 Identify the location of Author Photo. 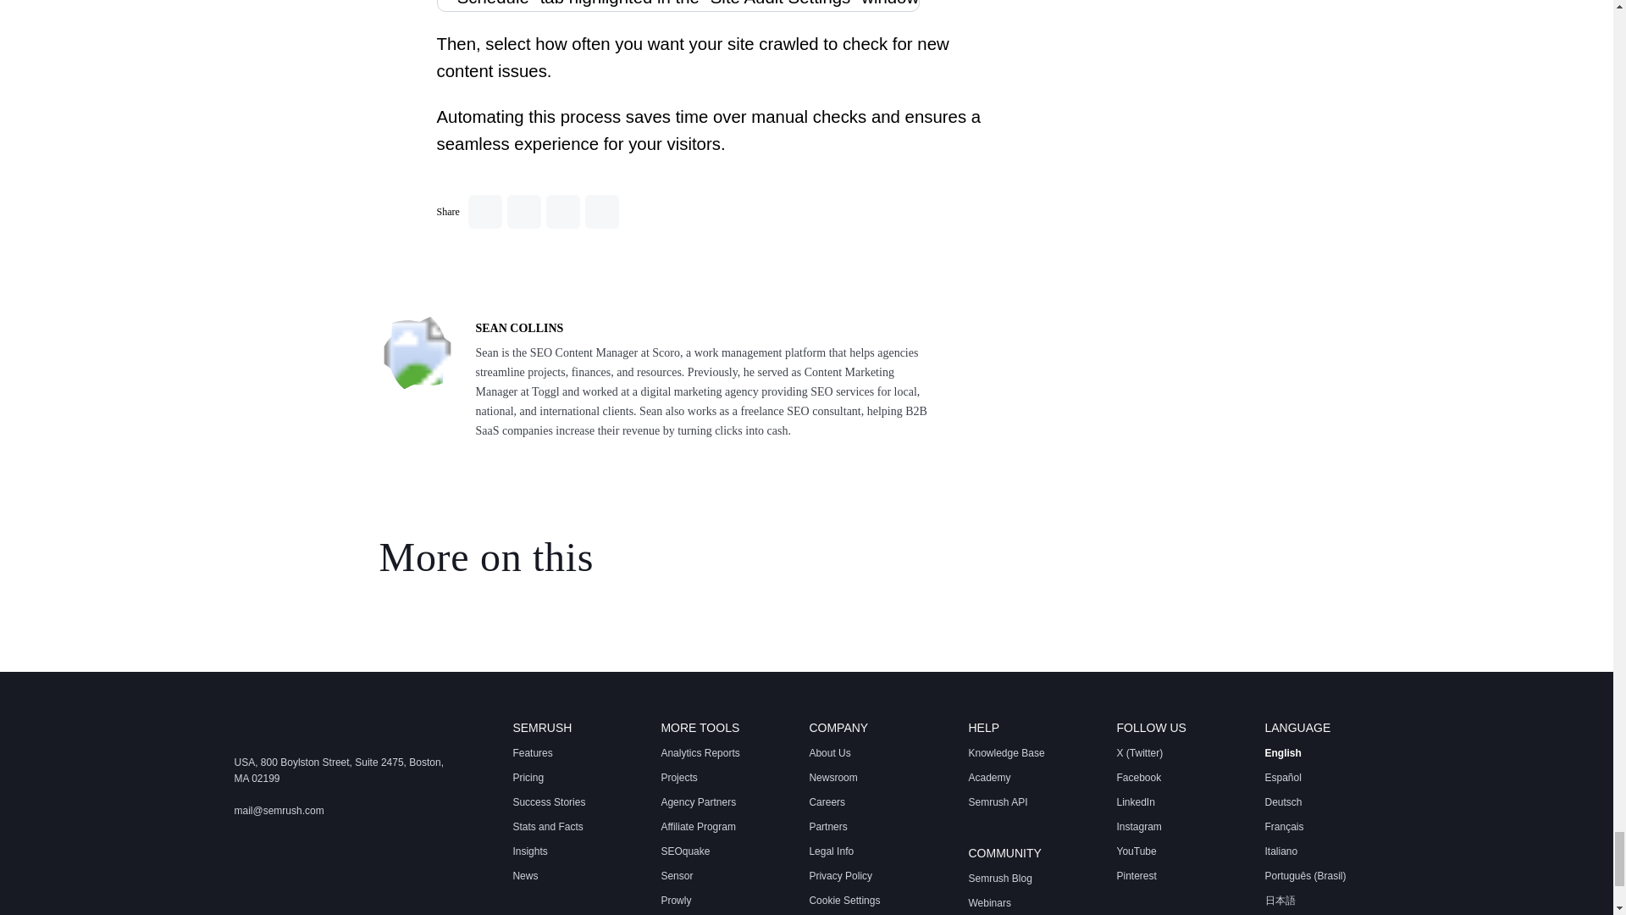
(417, 356).